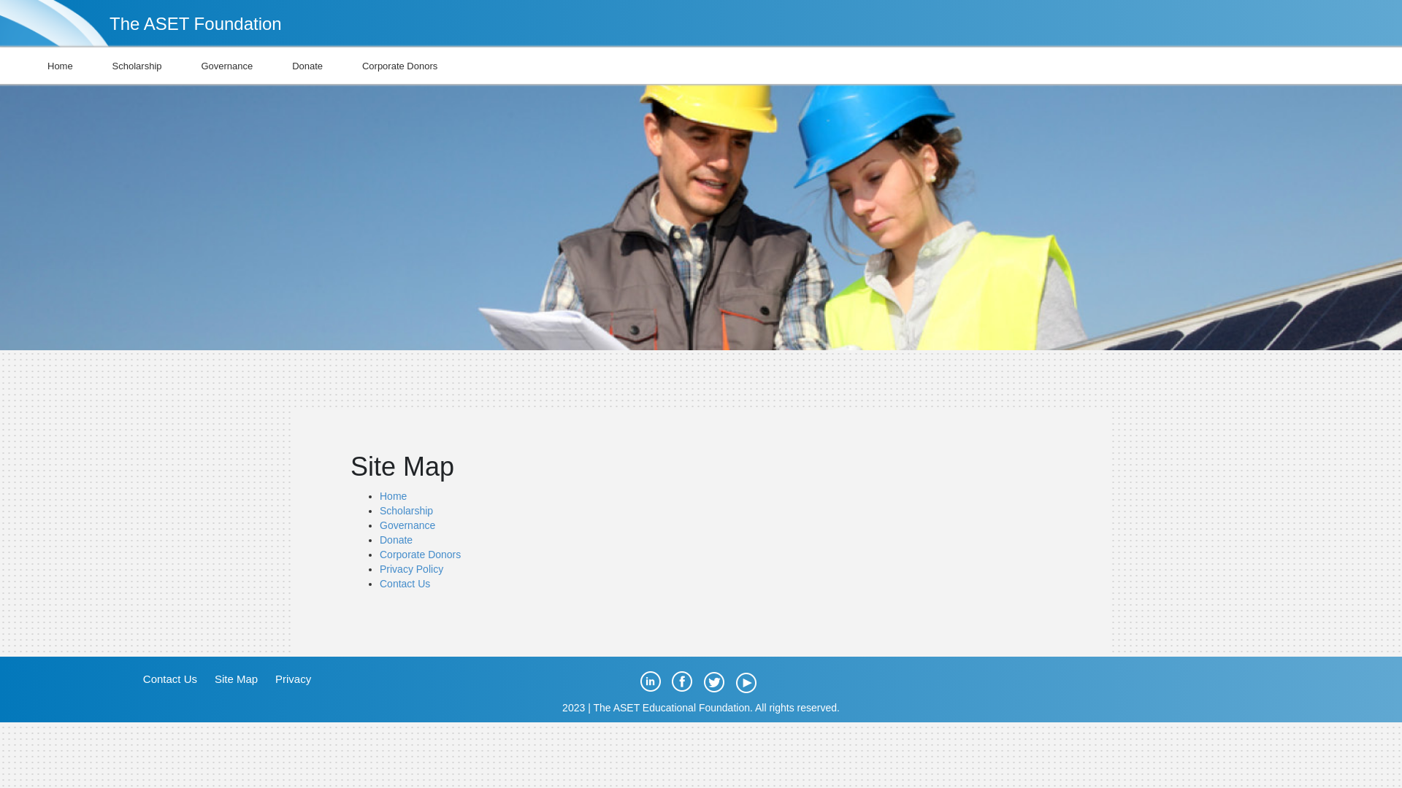 This screenshot has height=788, width=1402. I want to click on Home, so click(60, 66).